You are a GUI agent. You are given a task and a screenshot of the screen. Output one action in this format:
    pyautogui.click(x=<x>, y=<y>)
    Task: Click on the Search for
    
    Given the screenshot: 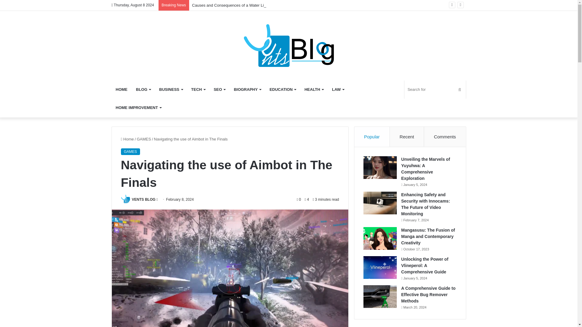 What is the action you would take?
    pyautogui.click(x=435, y=90)
    